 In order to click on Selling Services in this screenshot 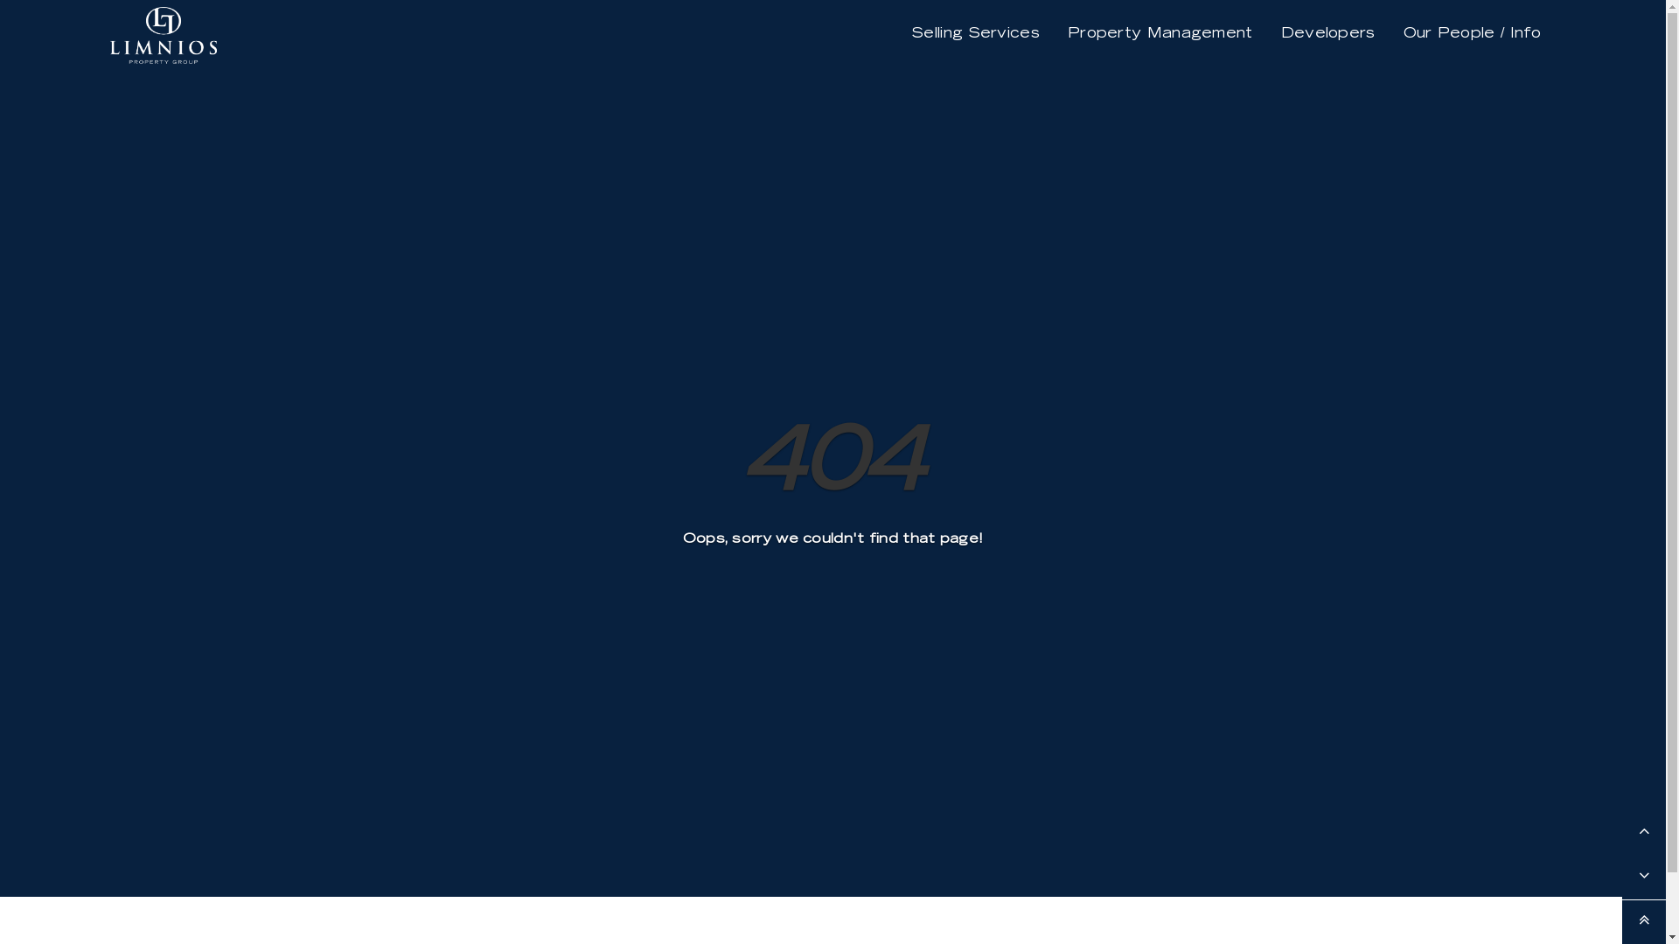, I will do `click(976, 34)`.